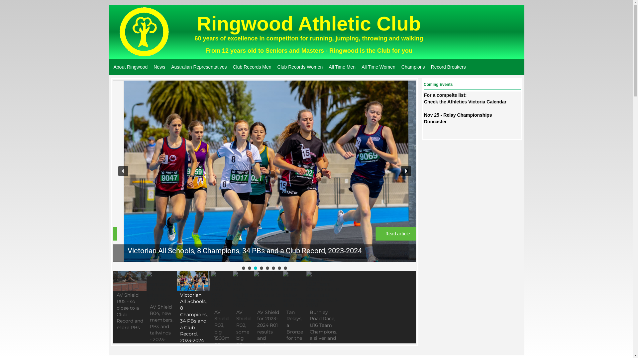  I want to click on Champions, so click(413, 67).